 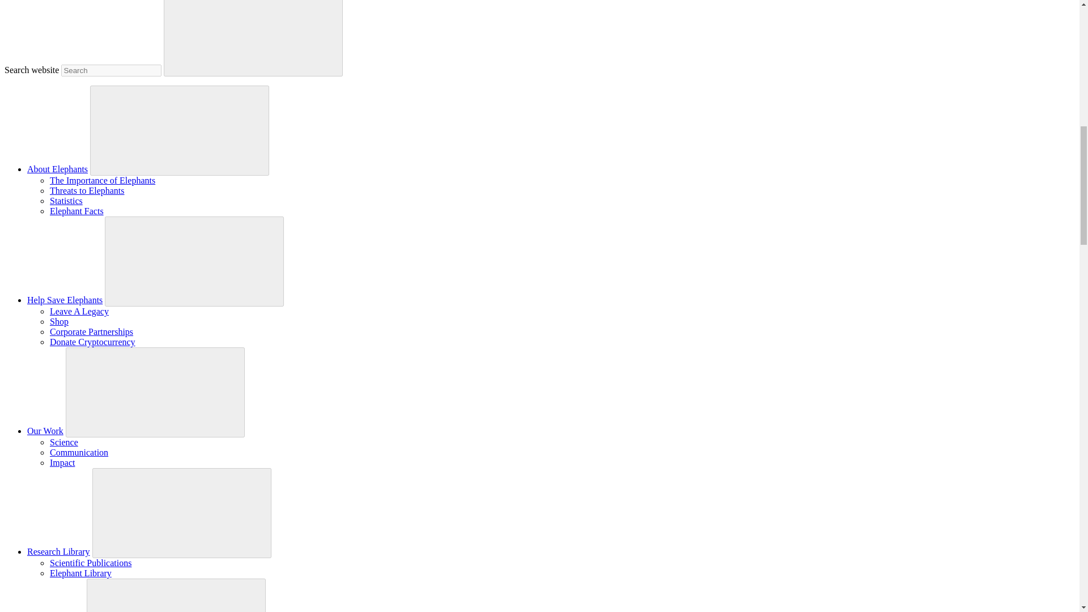 I want to click on Expand dropdown, so click(x=176, y=596).